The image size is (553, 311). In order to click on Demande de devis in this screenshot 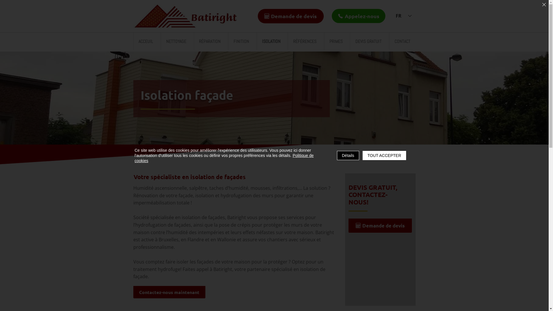, I will do `click(380, 225)`.